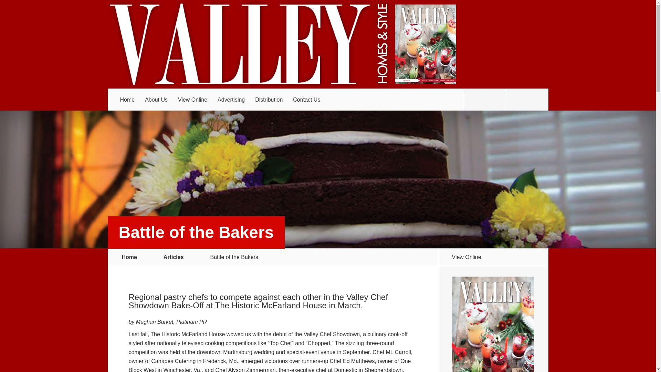 This screenshot has width=661, height=372. Describe the element at coordinates (156, 100) in the screenshot. I see `About Us` at that location.